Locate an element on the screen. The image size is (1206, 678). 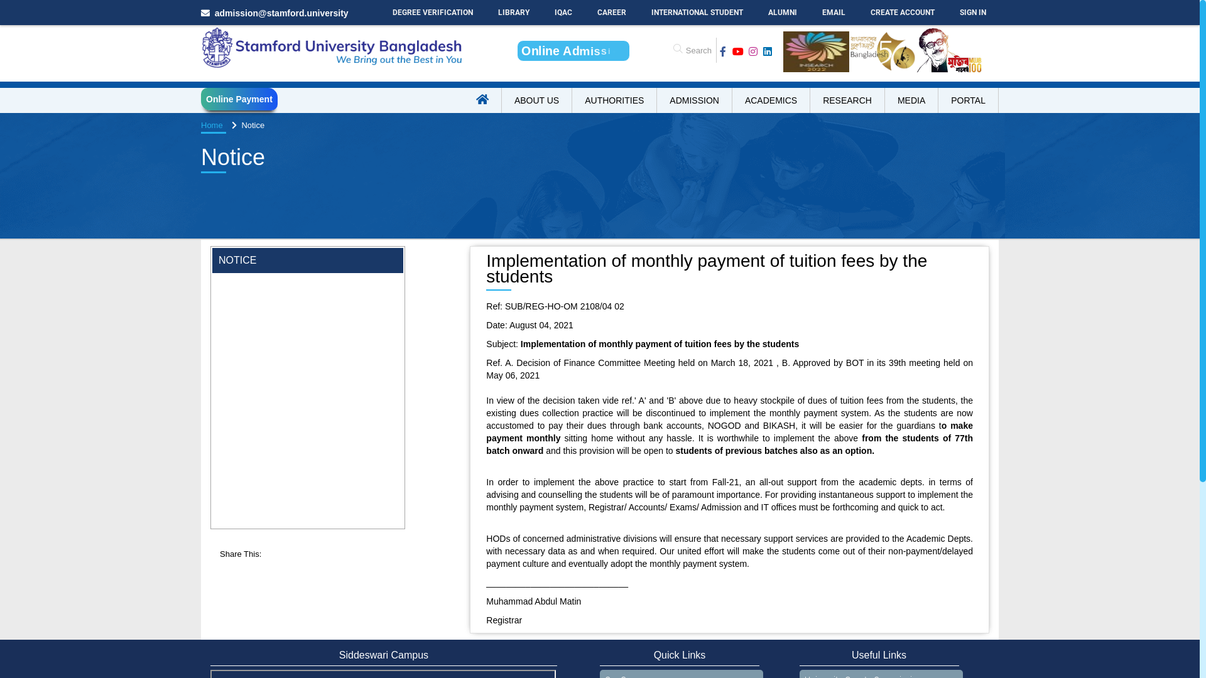
Final Examination of Summer- 2023 Semester is located at coordinates (289, 131).